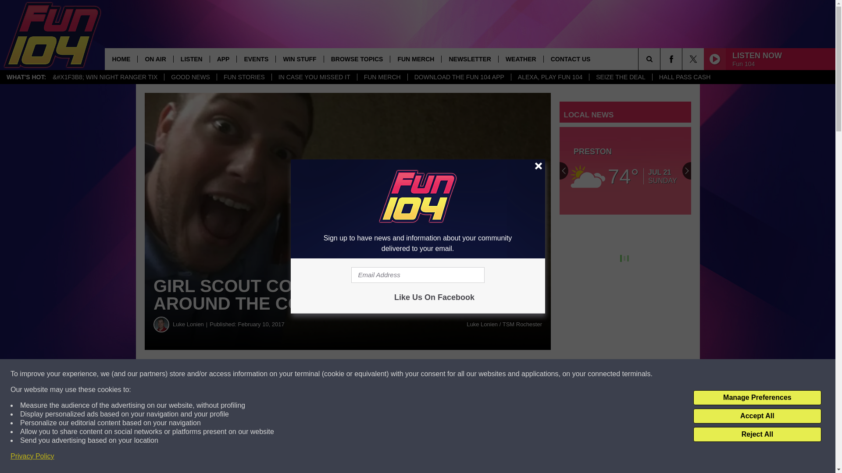 The image size is (842, 473). I want to click on DOWNLOAD THE FUN 104 APP, so click(459, 77).